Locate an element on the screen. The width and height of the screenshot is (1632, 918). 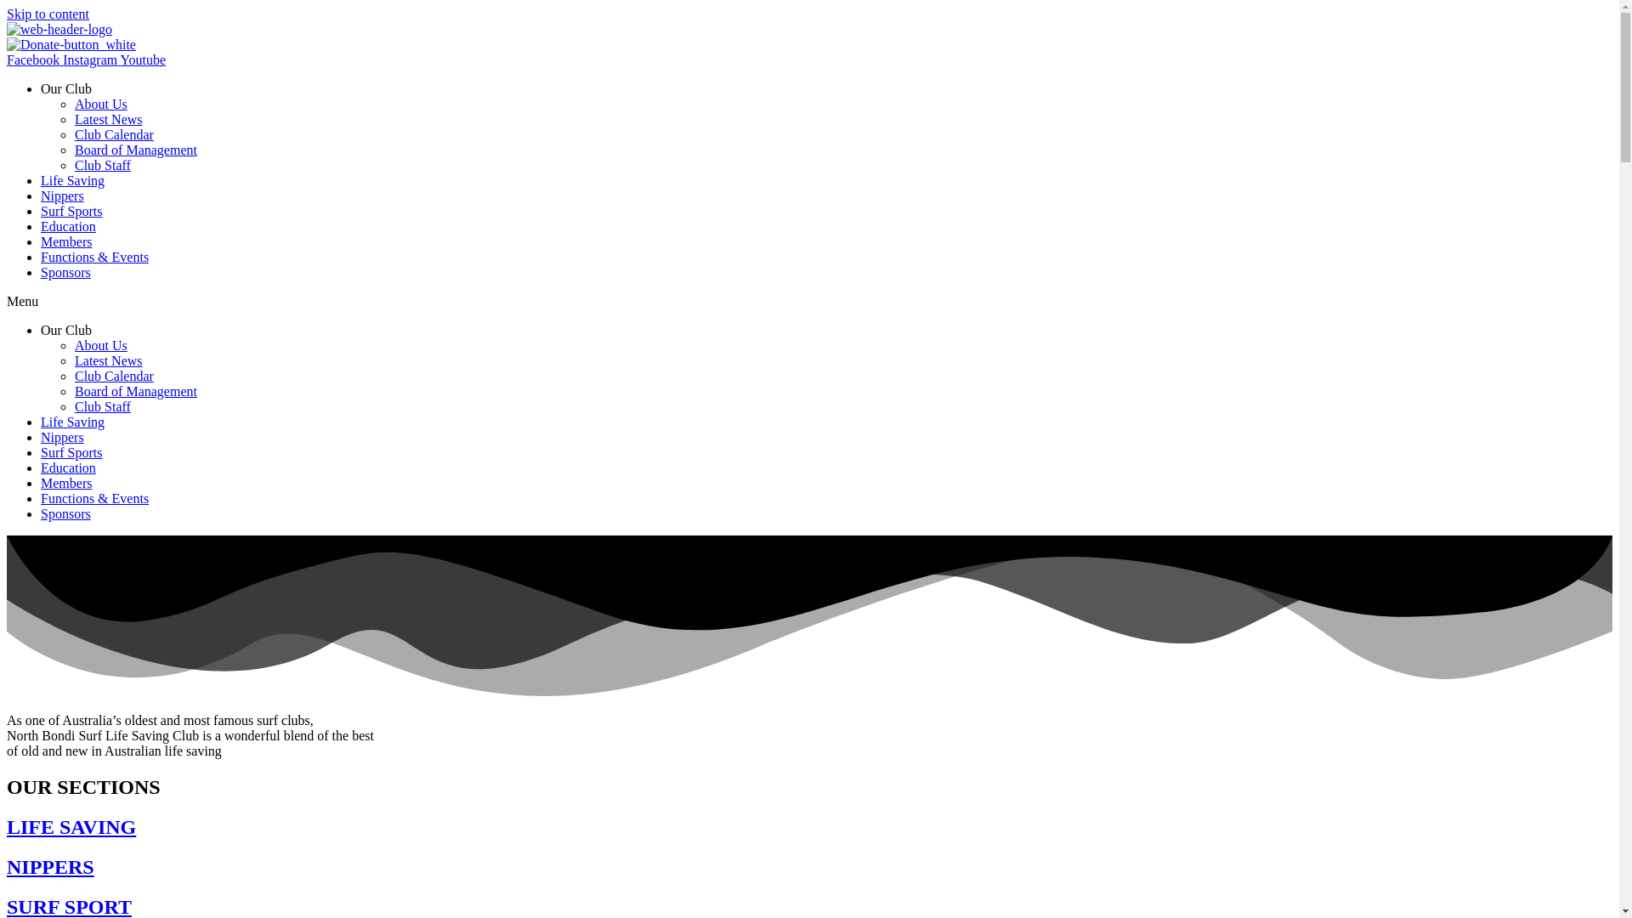
Members is located at coordinates (66, 483).